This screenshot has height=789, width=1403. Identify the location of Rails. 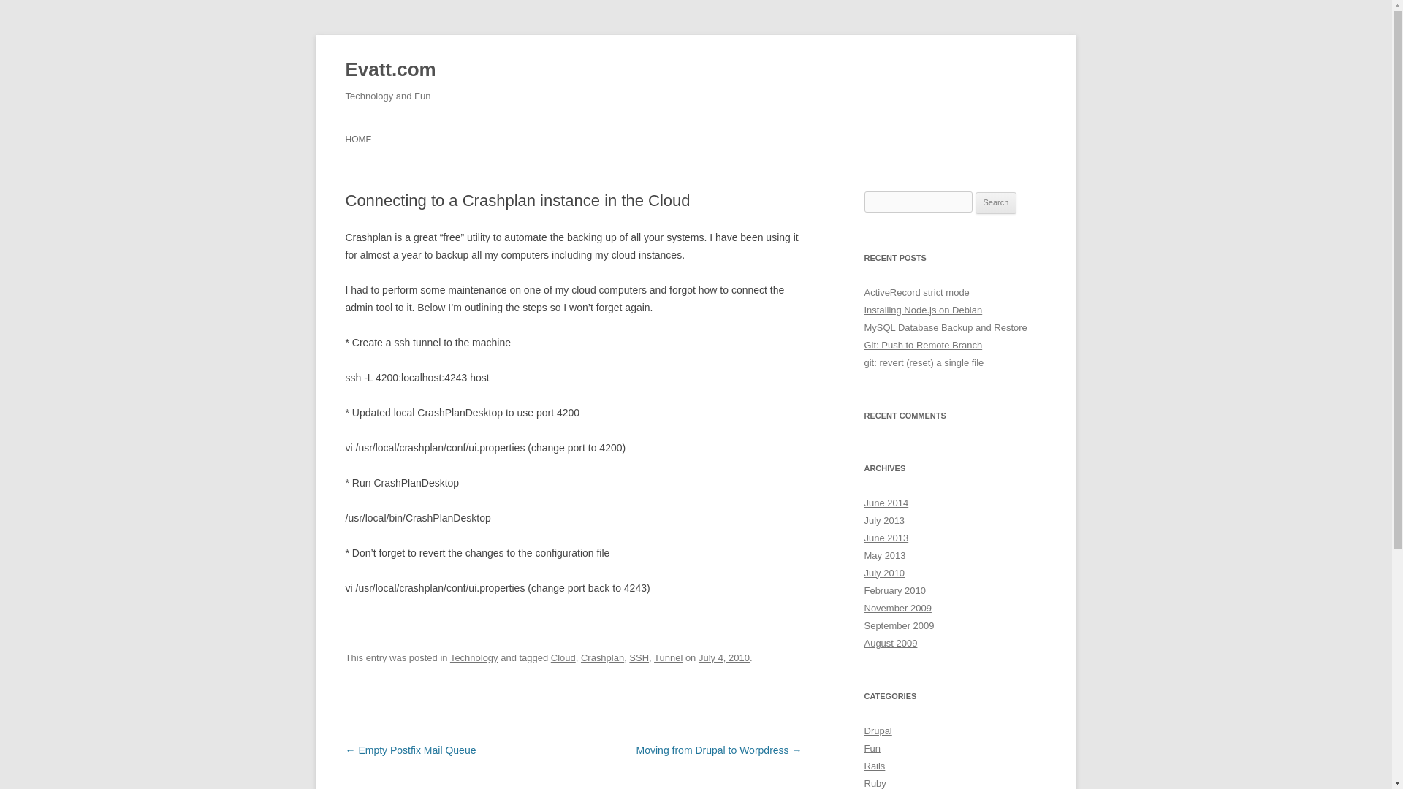
(874, 766).